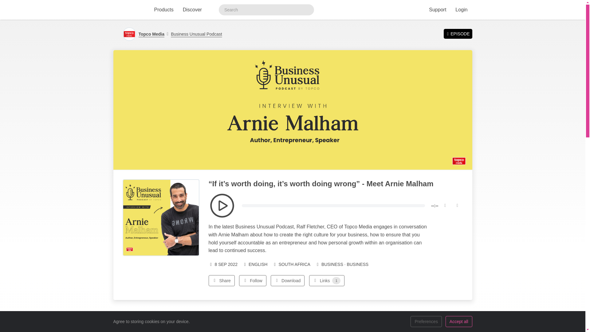 Image resolution: width=590 pixels, height=332 pixels. Describe the element at coordinates (445, 205) in the screenshot. I see `Skip backward` at that location.